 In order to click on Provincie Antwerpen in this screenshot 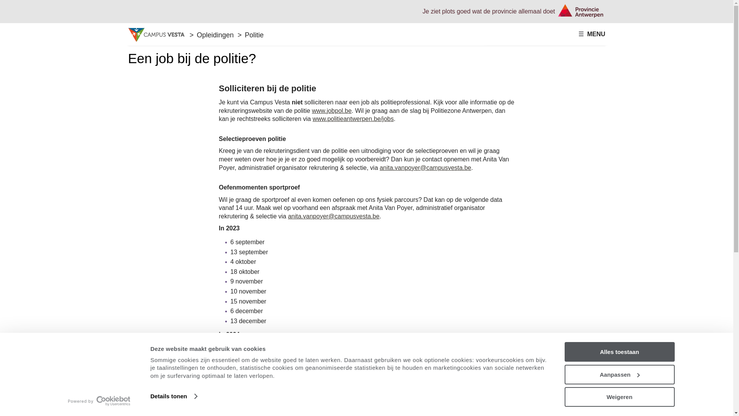, I will do `click(581, 11)`.